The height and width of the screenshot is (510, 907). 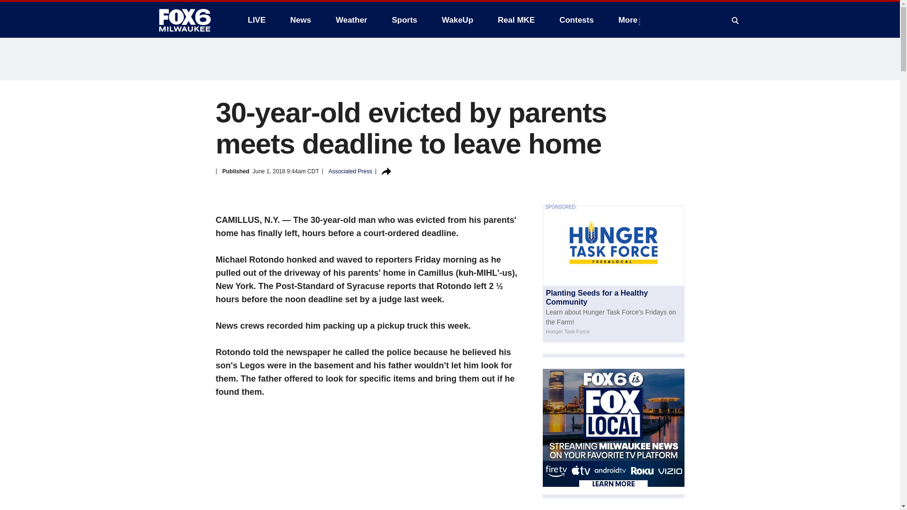 I want to click on WakeUp, so click(x=457, y=20).